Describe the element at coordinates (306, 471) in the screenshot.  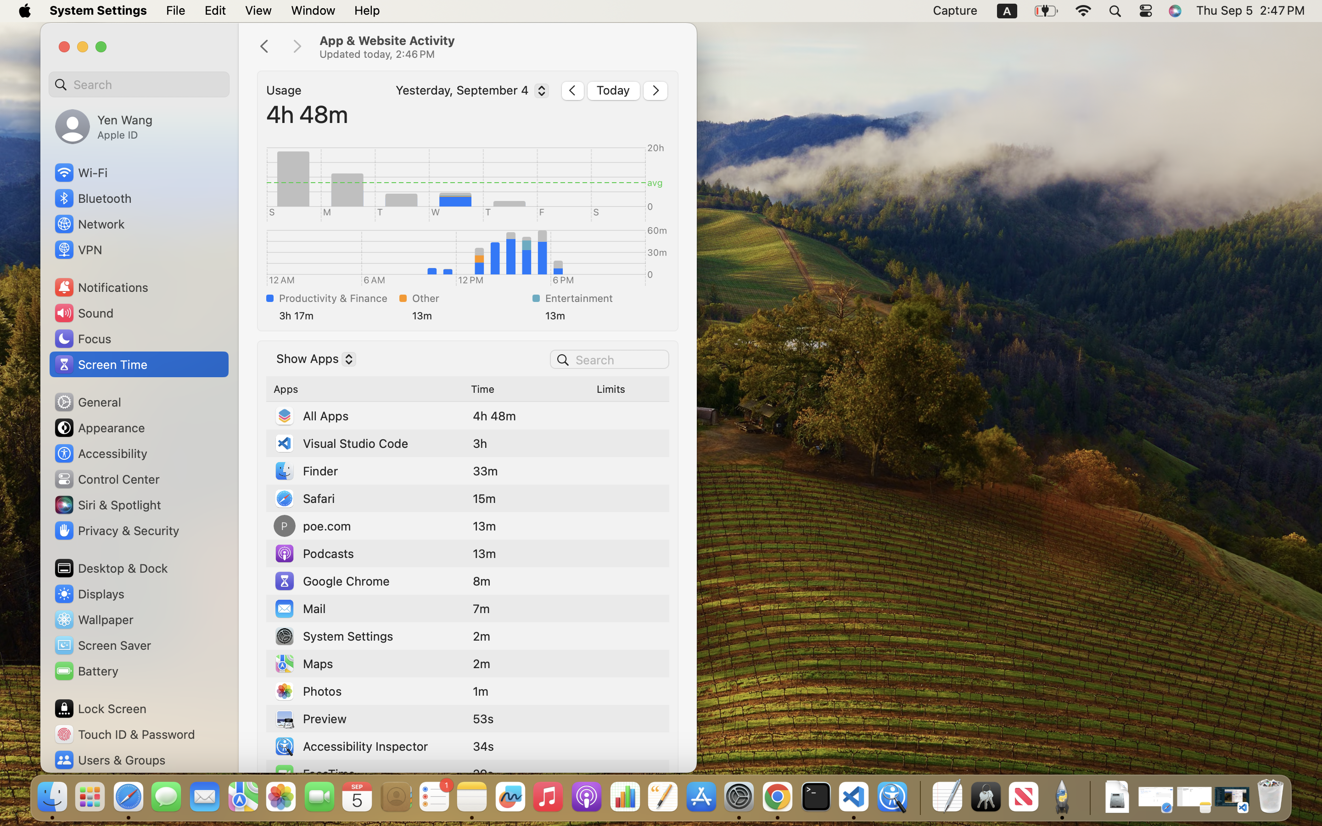
I see `Finder` at that location.